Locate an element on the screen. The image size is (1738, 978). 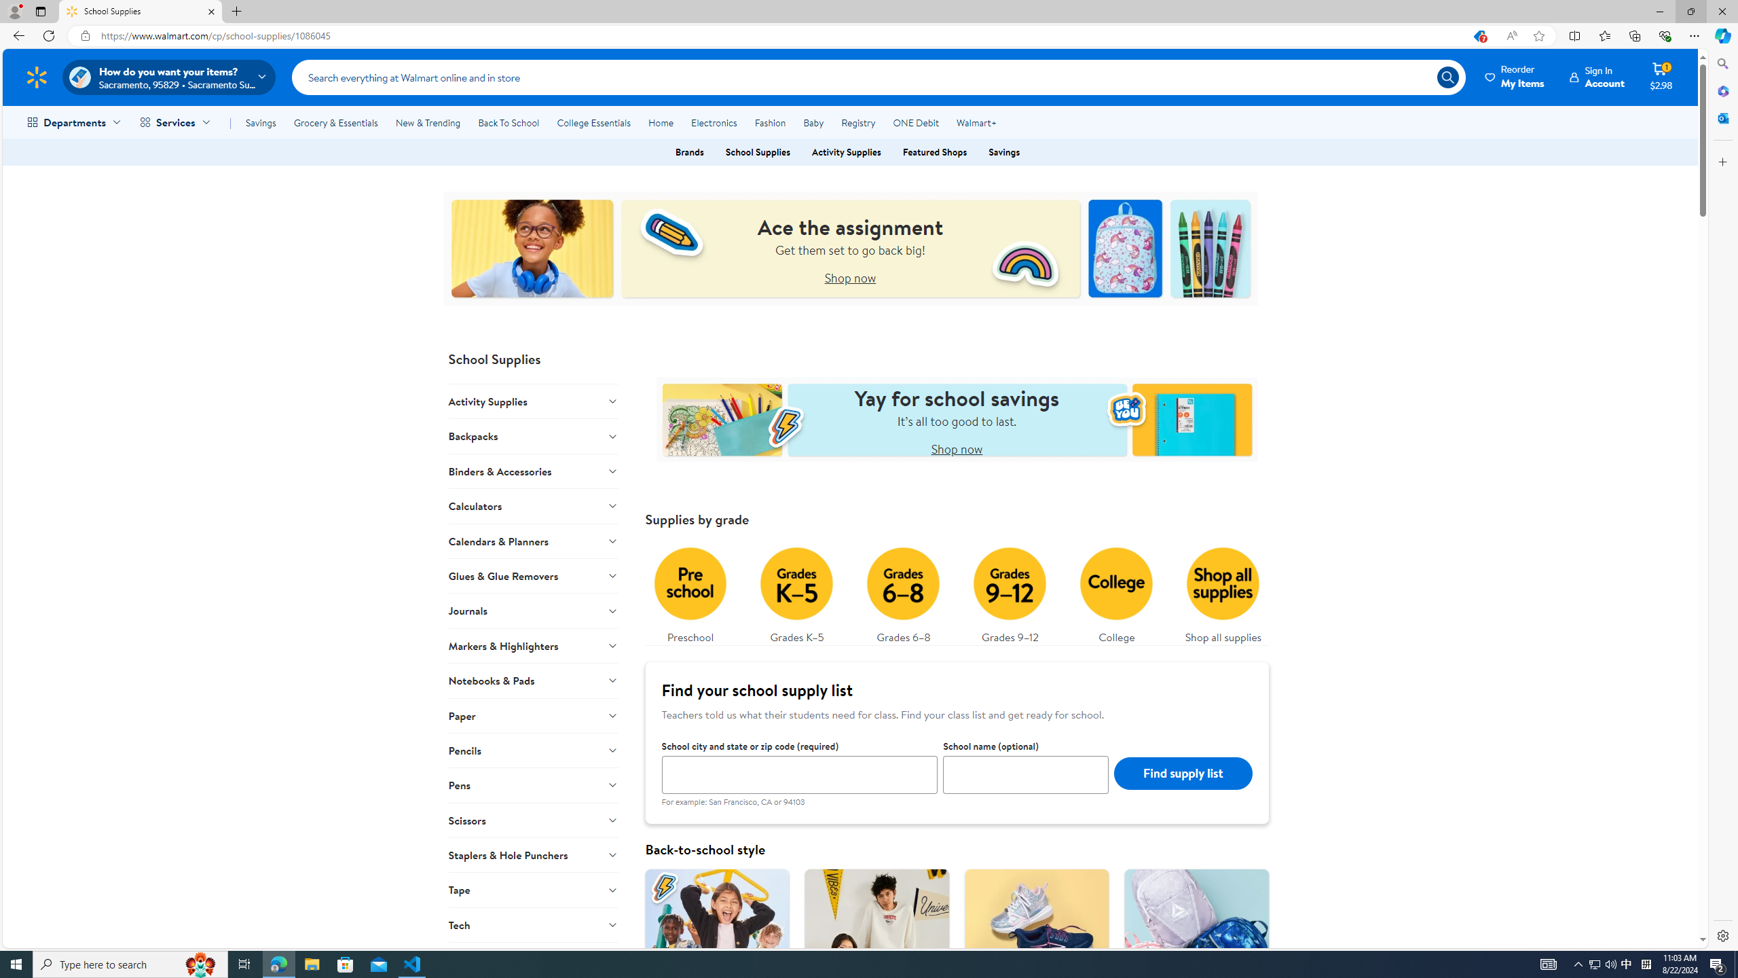
Scissors is located at coordinates (534, 820).